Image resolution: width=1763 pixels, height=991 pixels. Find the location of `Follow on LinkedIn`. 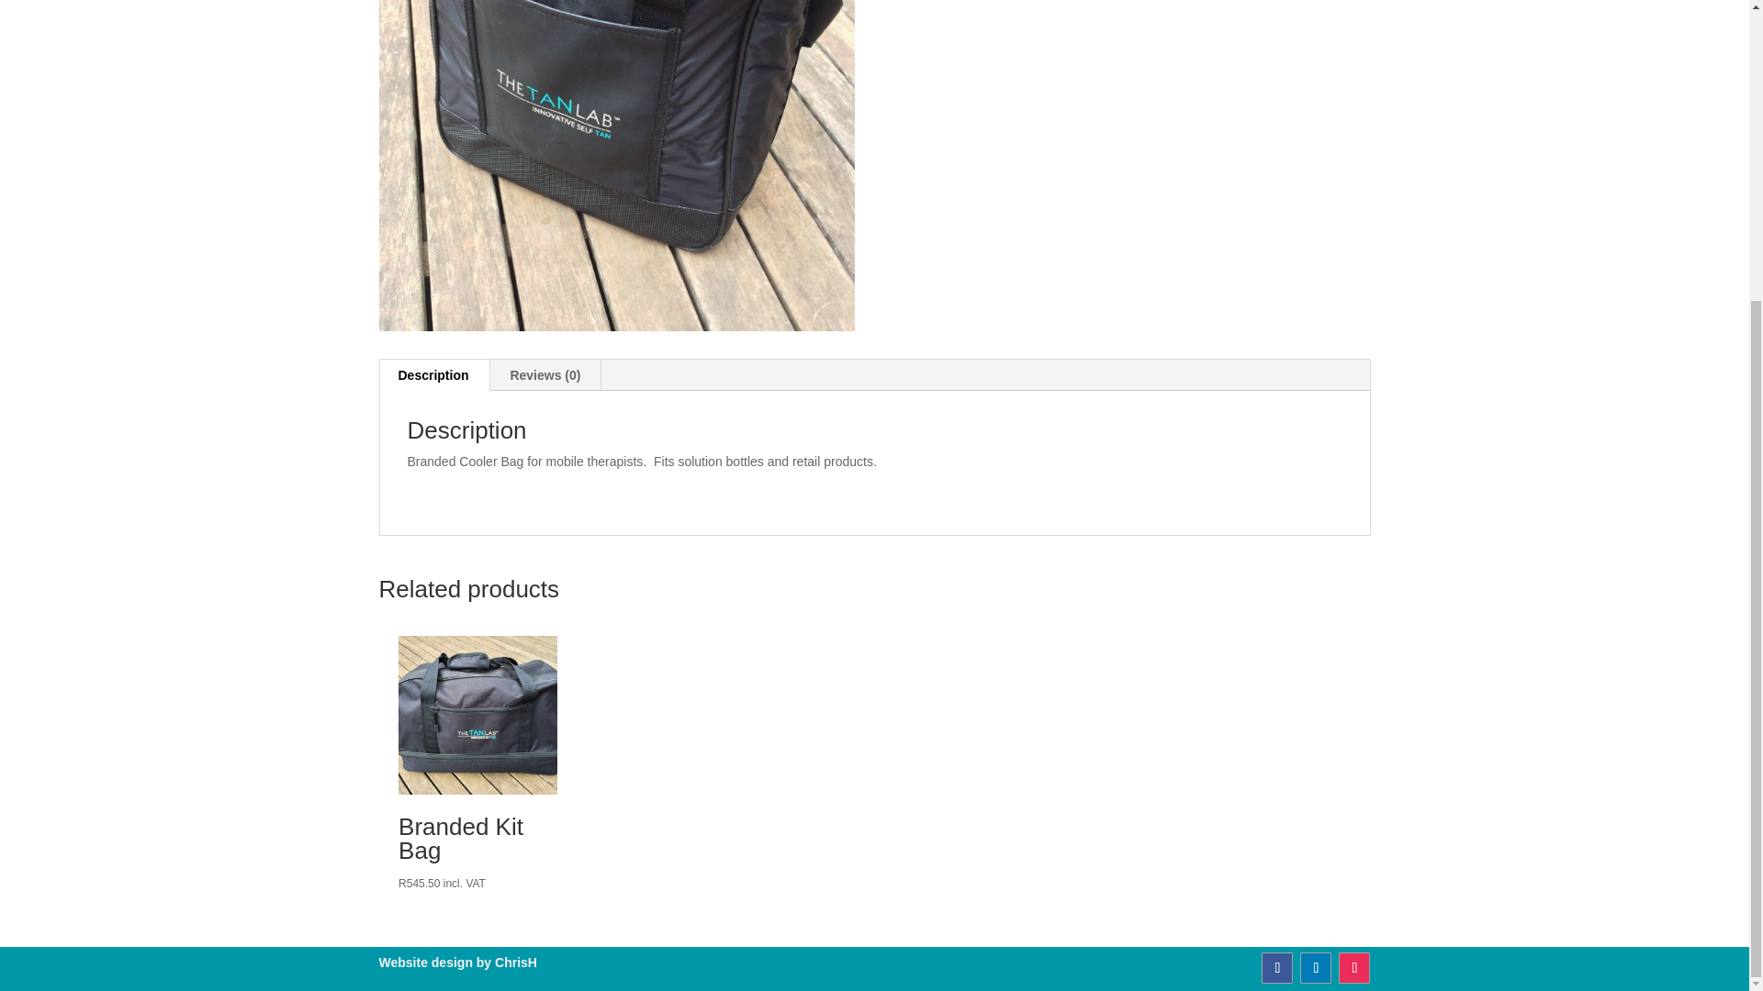

Follow on LinkedIn is located at coordinates (1315, 967).